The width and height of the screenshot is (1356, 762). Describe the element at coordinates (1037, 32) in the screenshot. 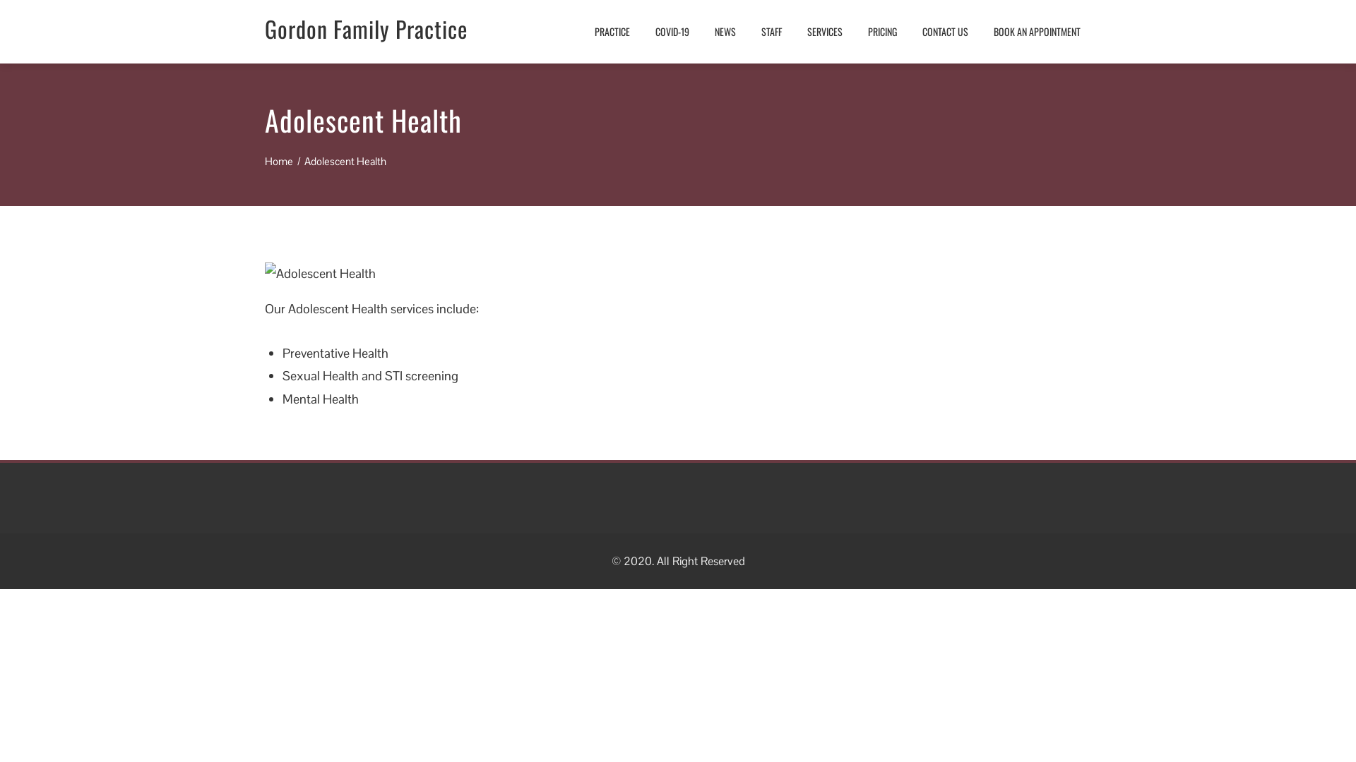

I see `BOOK AN APPOINTMENT` at that location.